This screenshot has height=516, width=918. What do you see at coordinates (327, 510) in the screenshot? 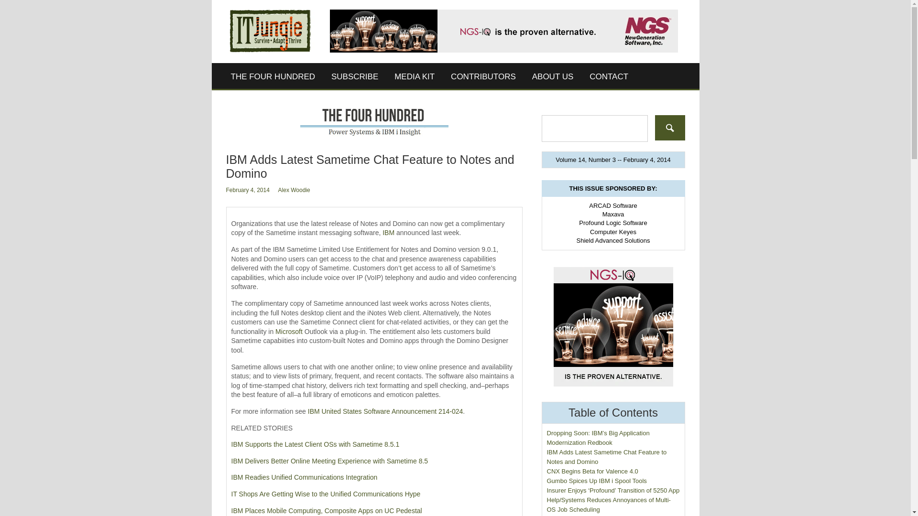
I see `IBM Places Mobile Computing, Composite Apps on UC Pedestal` at bounding box center [327, 510].